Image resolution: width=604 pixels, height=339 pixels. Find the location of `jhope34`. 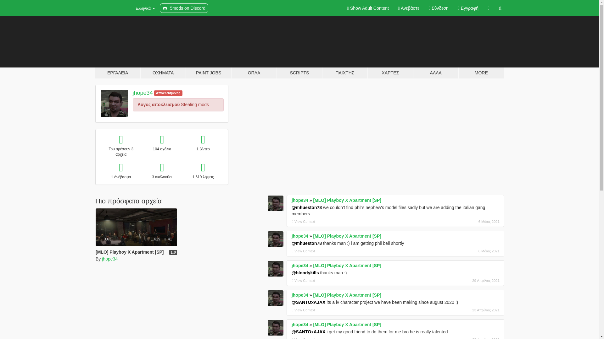

jhope34 is located at coordinates (110, 259).